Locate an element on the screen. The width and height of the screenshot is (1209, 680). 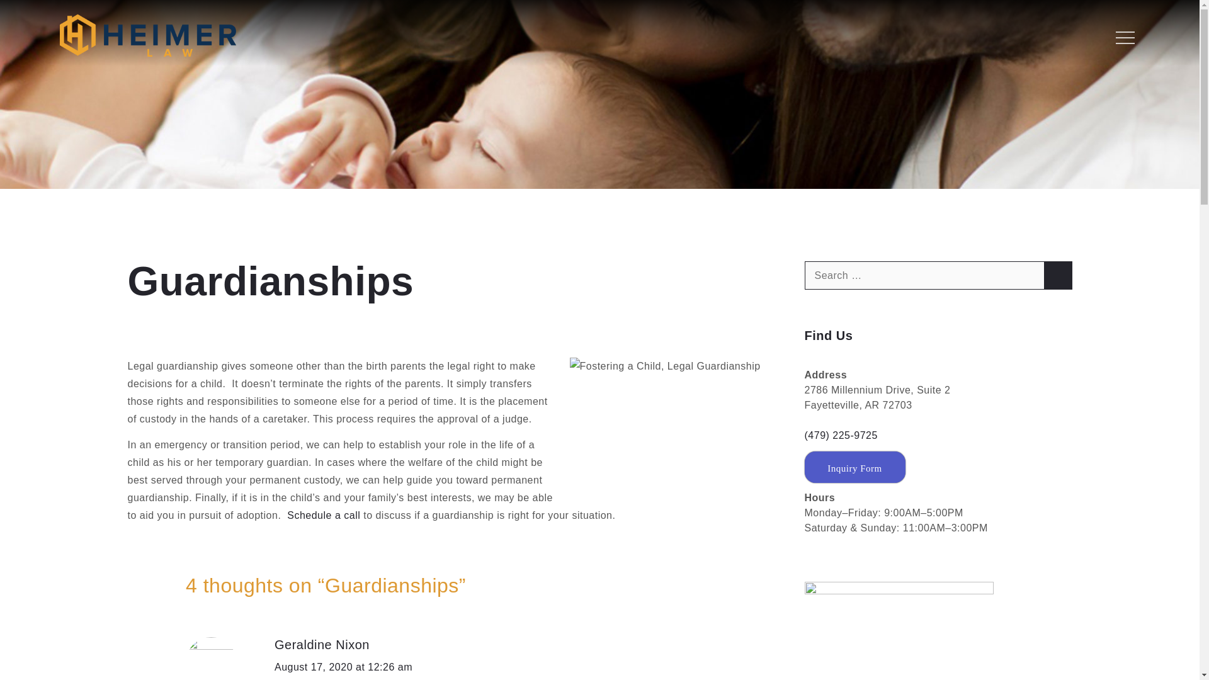
August 17, 2020 at 12:26 am is located at coordinates (343, 667).